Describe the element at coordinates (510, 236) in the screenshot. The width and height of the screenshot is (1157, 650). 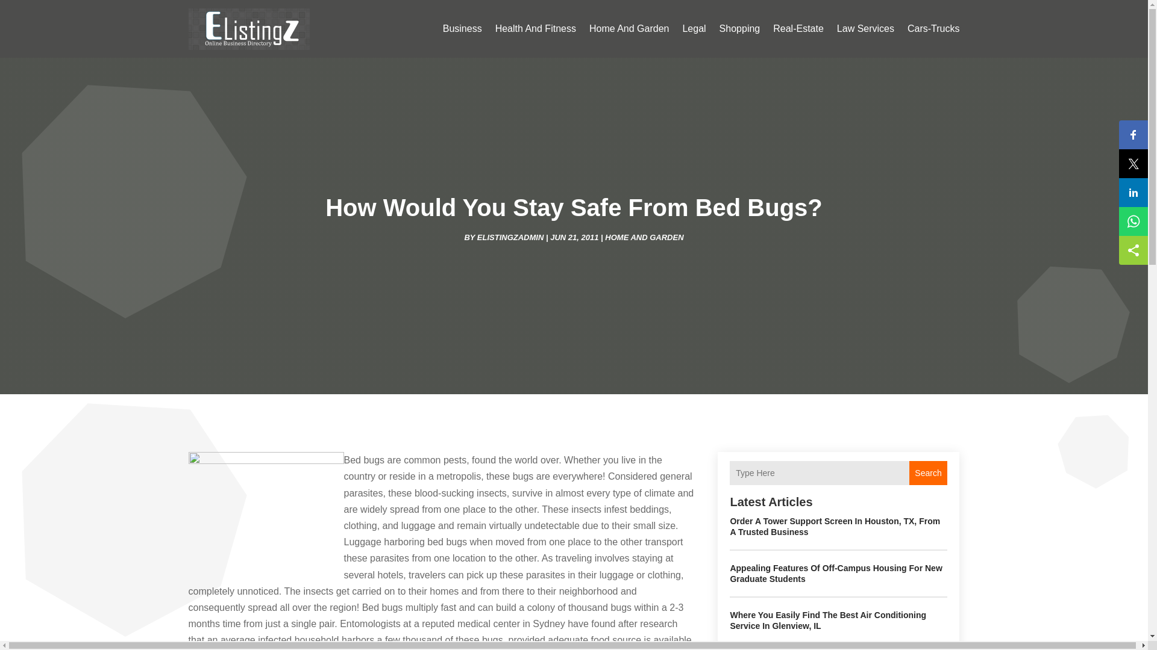
I see `Posts by elistingzadmin` at that location.